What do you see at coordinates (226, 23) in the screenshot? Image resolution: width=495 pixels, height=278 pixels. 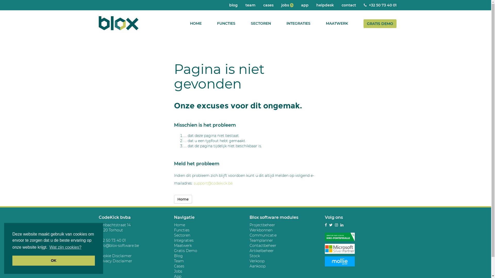 I see `FUNCTIES` at bounding box center [226, 23].